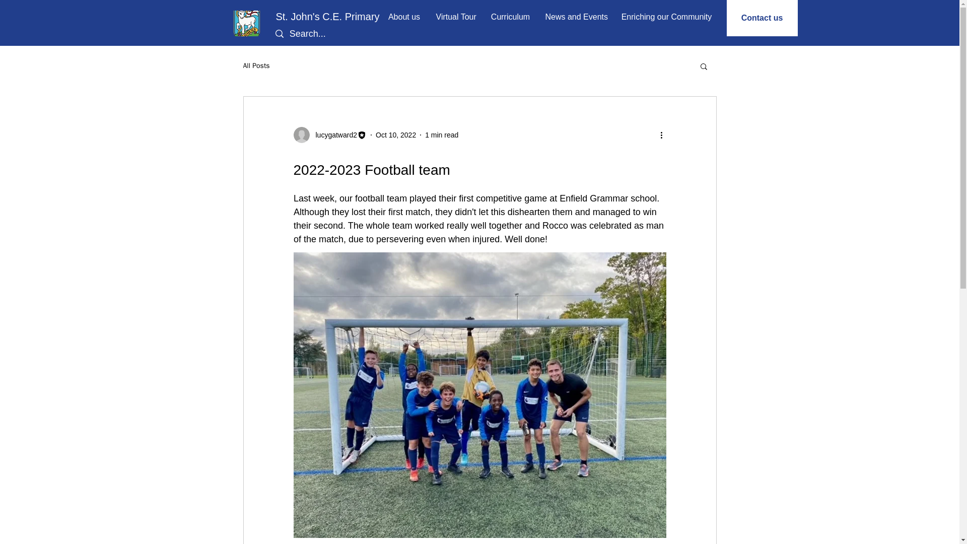 This screenshot has height=544, width=967. Describe the element at coordinates (333, 135) in the screenshot. I see `lucygatward2` at that location.